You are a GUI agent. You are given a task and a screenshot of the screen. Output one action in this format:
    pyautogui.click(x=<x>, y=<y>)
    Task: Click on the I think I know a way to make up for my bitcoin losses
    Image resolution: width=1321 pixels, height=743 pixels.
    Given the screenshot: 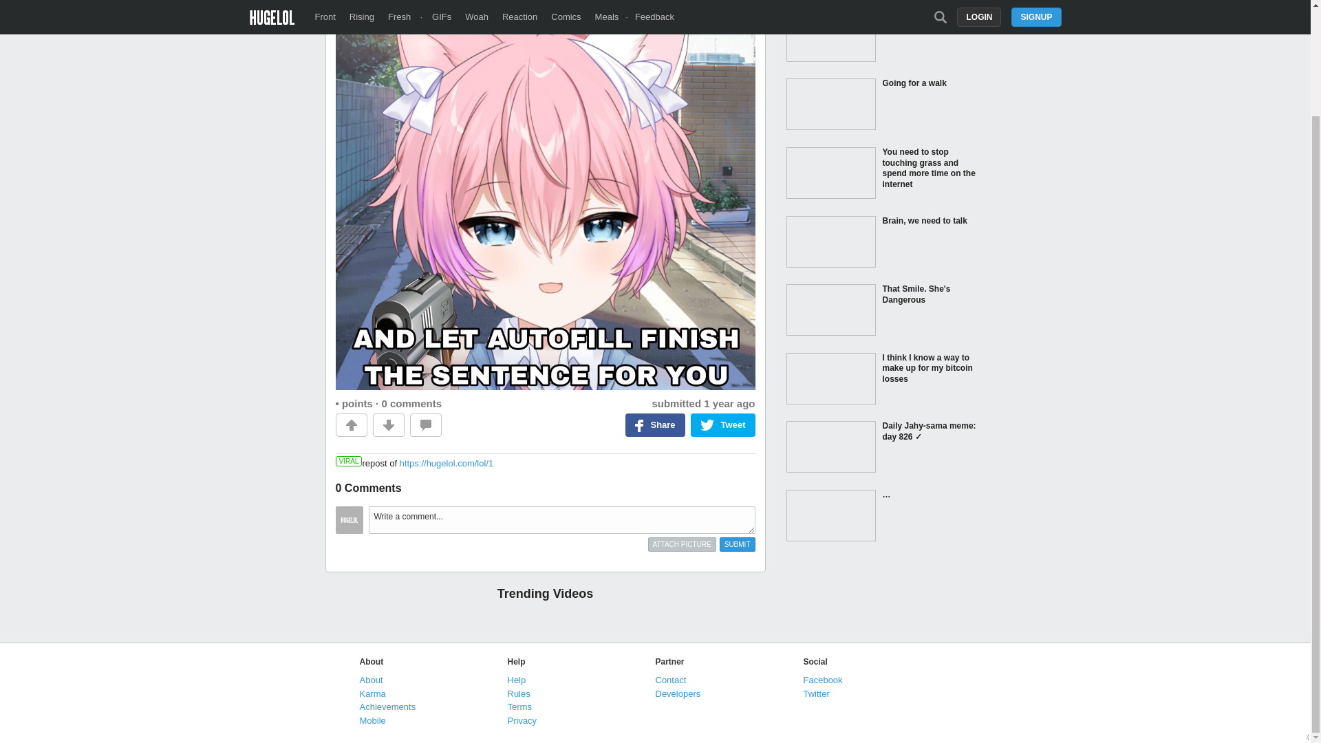 What is the action you would take?
    pyautogui.click(x=882, y=380)
    